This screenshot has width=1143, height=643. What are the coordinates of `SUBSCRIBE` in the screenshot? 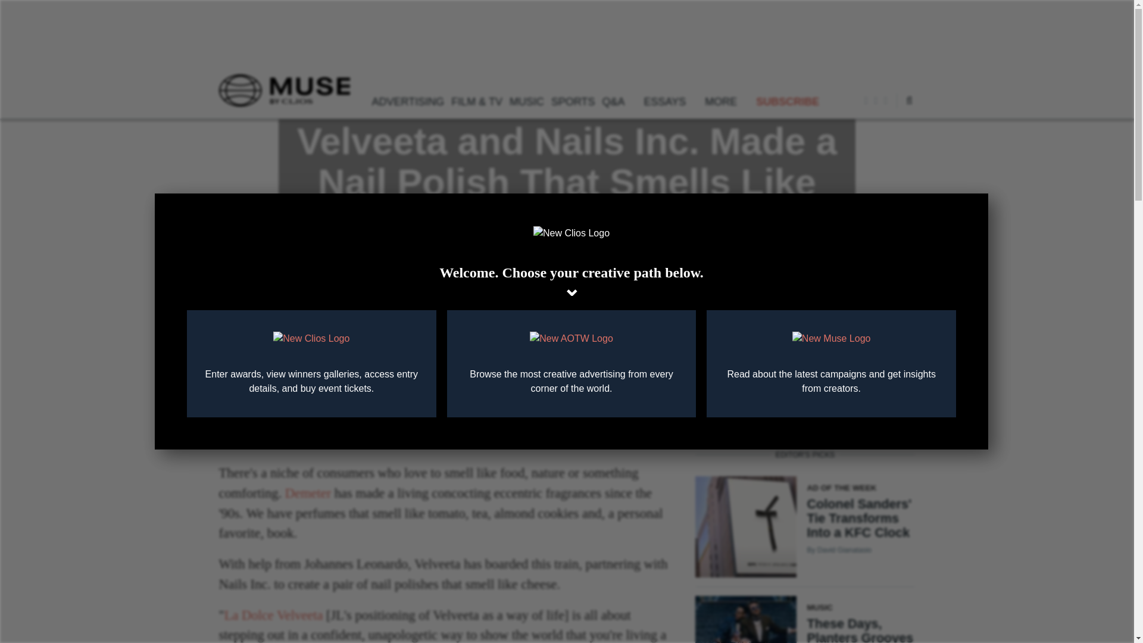 It's located at (787, 100).